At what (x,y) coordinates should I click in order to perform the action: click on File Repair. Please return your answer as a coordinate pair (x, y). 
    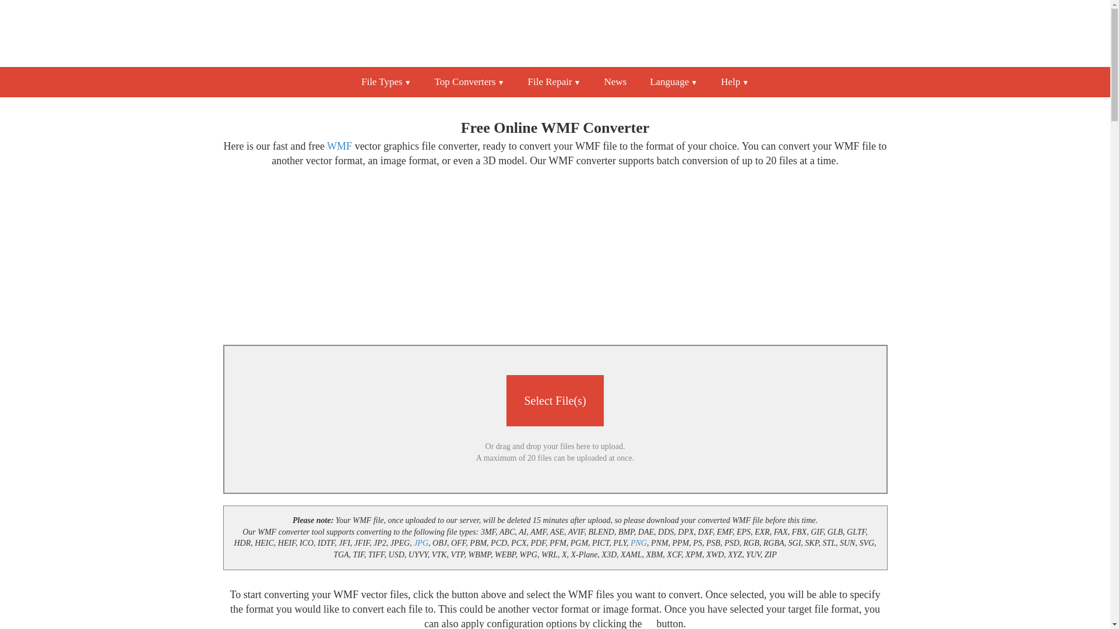
    Looking at the image, I should click on (554, 82).